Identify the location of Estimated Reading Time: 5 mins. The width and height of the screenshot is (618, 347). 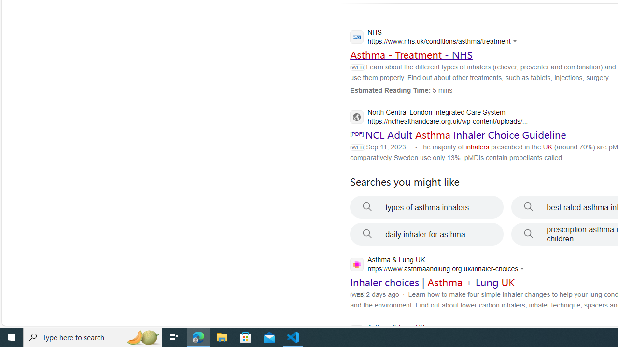
(401, 90).